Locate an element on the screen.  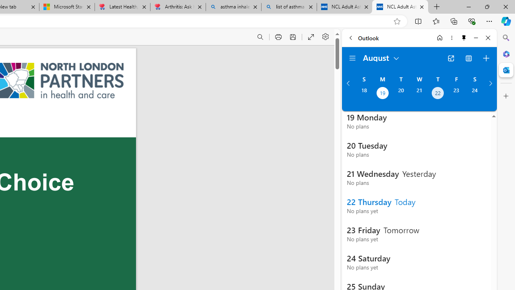
list of asthma inhalers uk - Search is located at coordinates (289, 7).